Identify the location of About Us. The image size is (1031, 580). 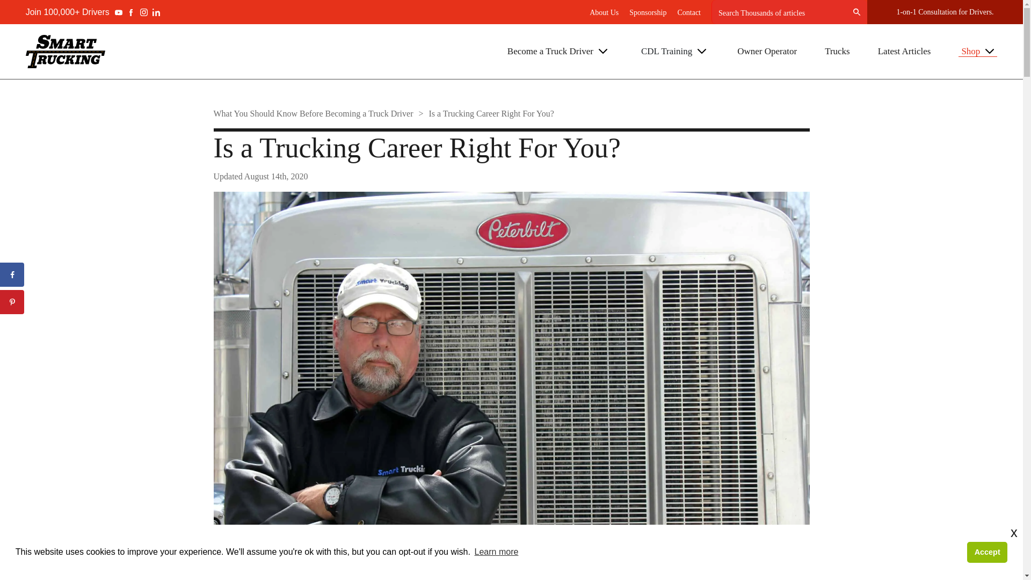
(604, 13).